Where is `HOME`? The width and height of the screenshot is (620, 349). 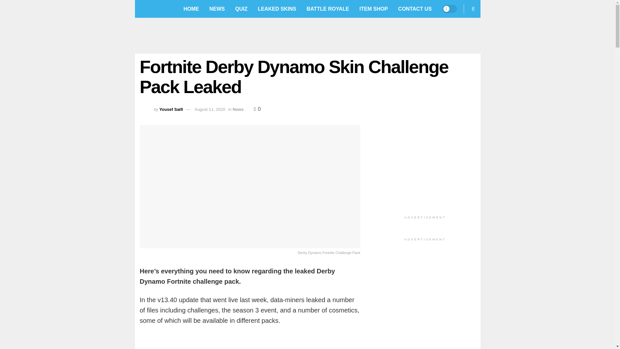
HOME is located at coordinates (191, 9).